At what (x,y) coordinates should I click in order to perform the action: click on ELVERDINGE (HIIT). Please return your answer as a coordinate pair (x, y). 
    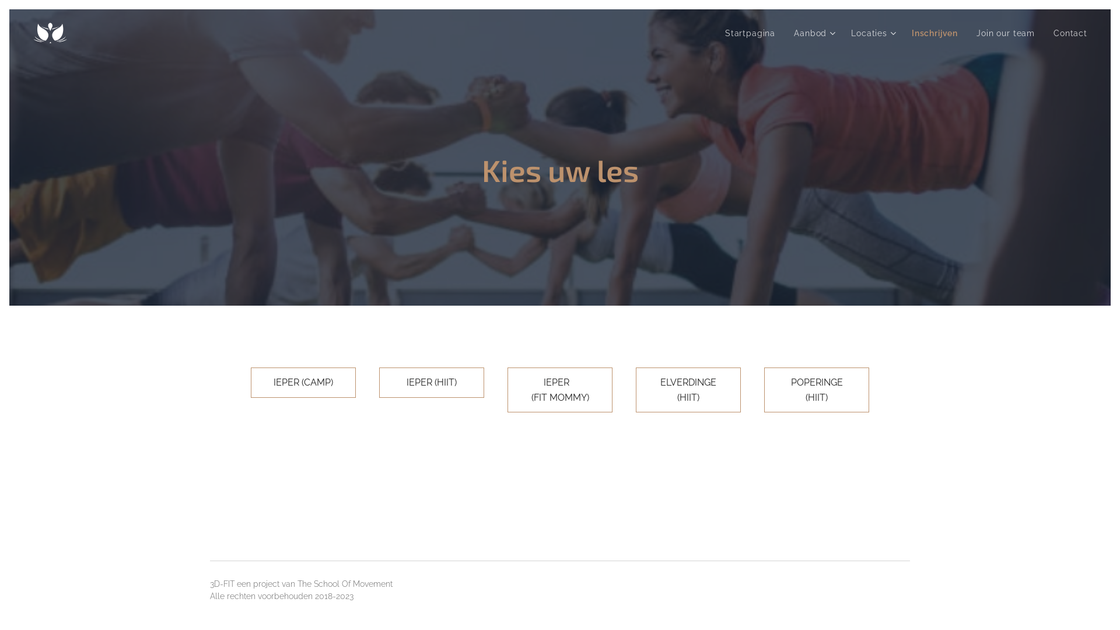
    Looking at the image, I should click on (688, 390).